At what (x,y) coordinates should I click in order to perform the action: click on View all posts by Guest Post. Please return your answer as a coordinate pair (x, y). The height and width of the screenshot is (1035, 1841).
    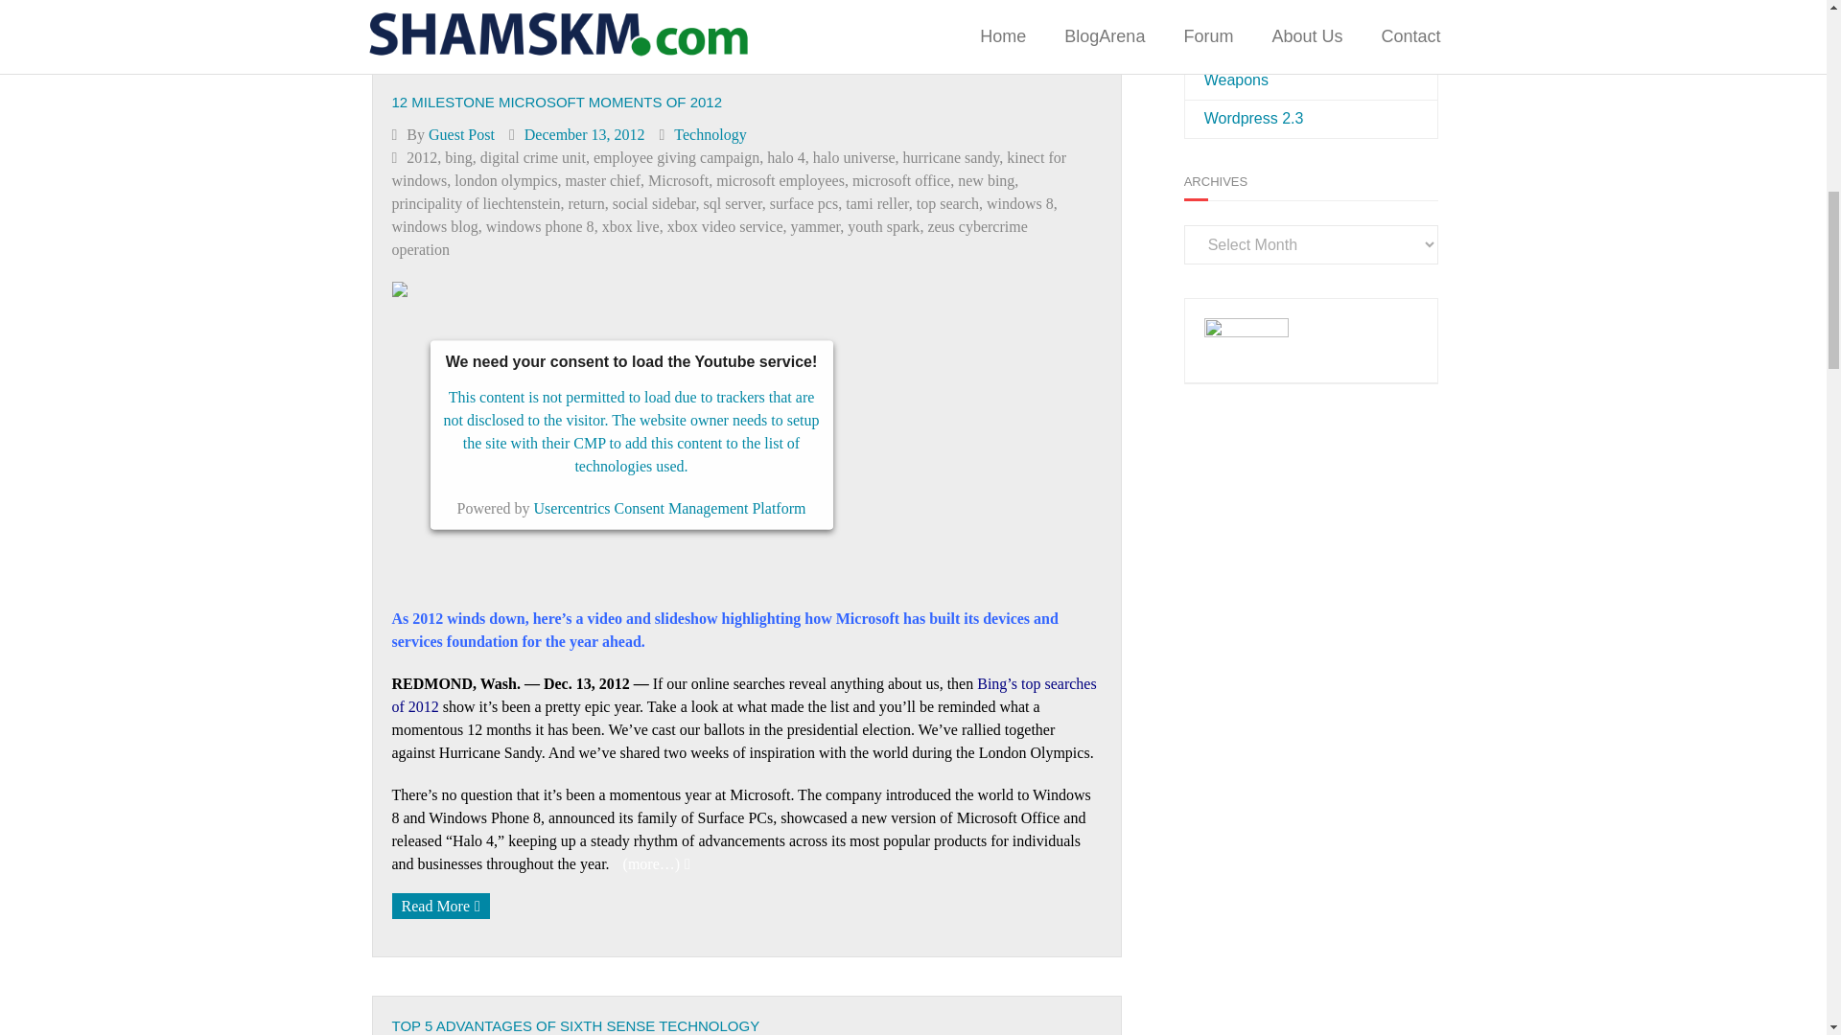
    Looking at the image, I should click on (462, 134).